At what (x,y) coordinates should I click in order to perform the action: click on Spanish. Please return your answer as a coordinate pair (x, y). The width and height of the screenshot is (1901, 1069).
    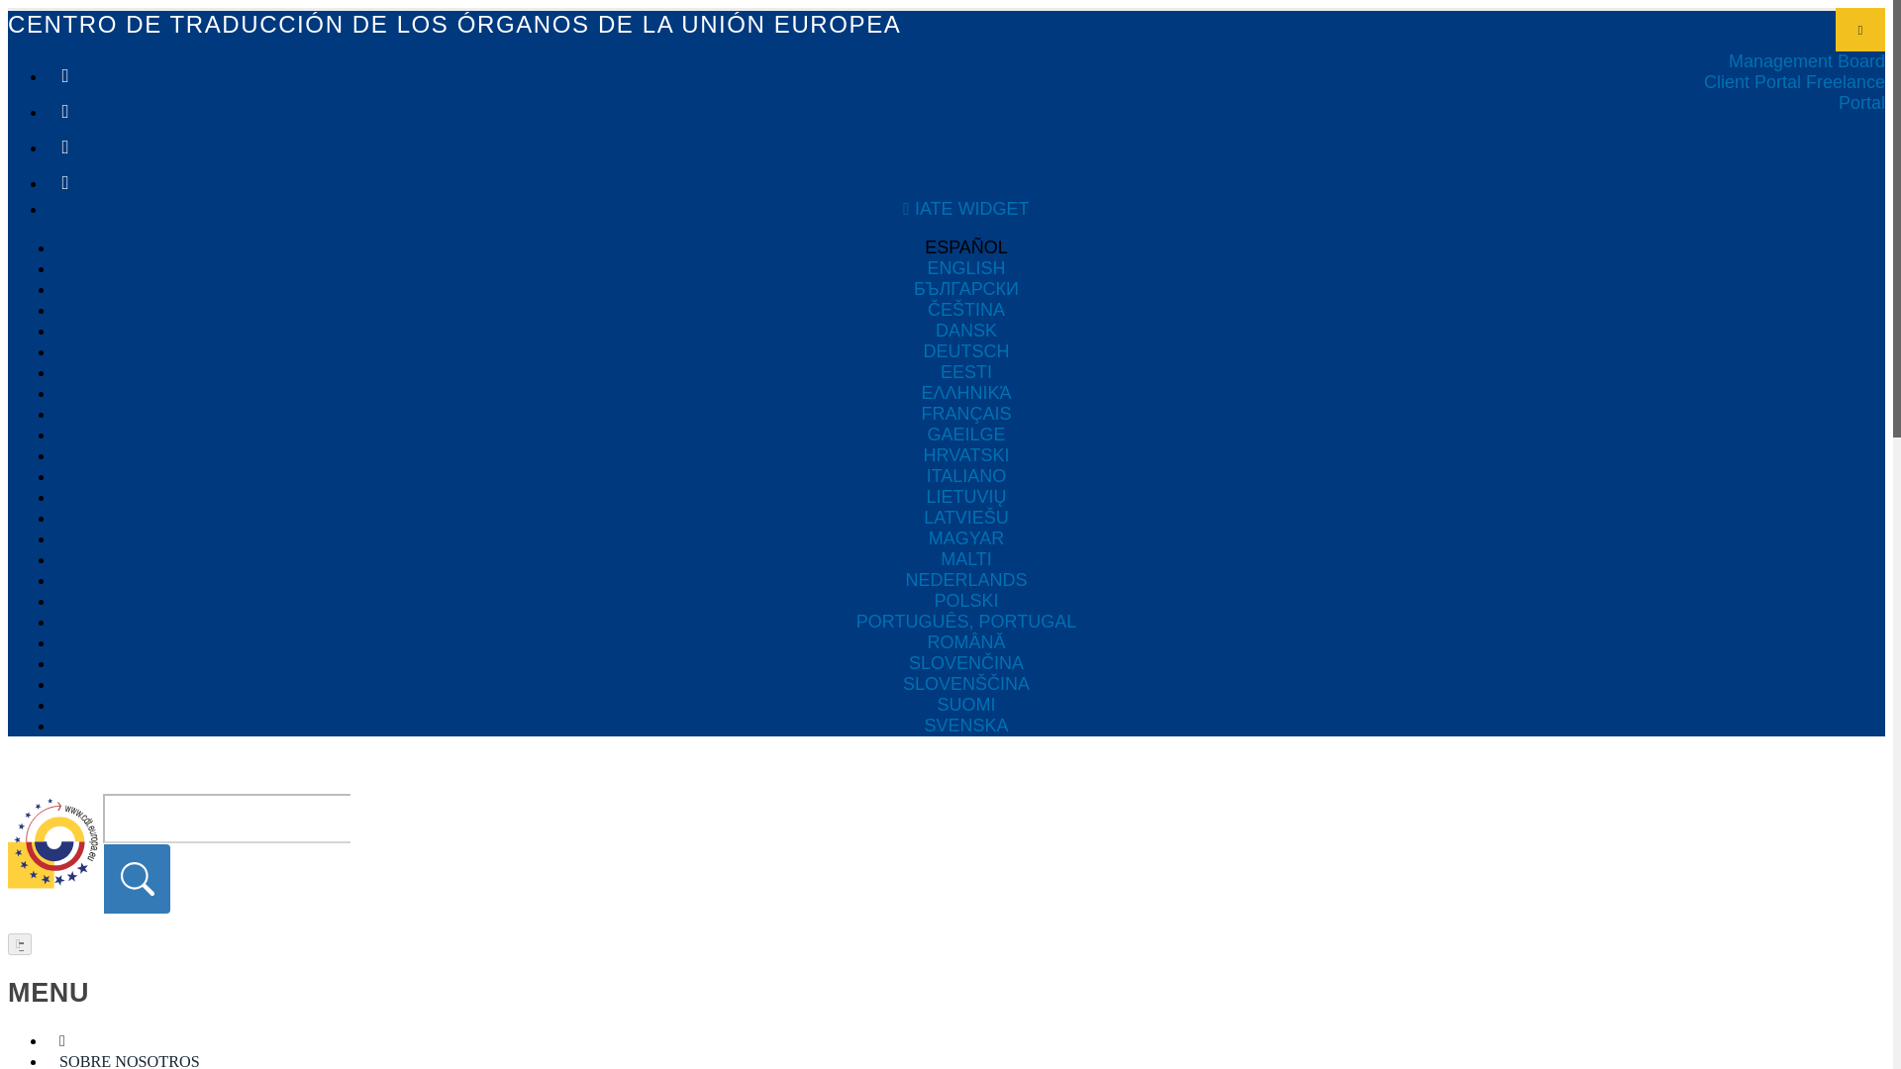
    Looking at the image, I should click on (966, 247).